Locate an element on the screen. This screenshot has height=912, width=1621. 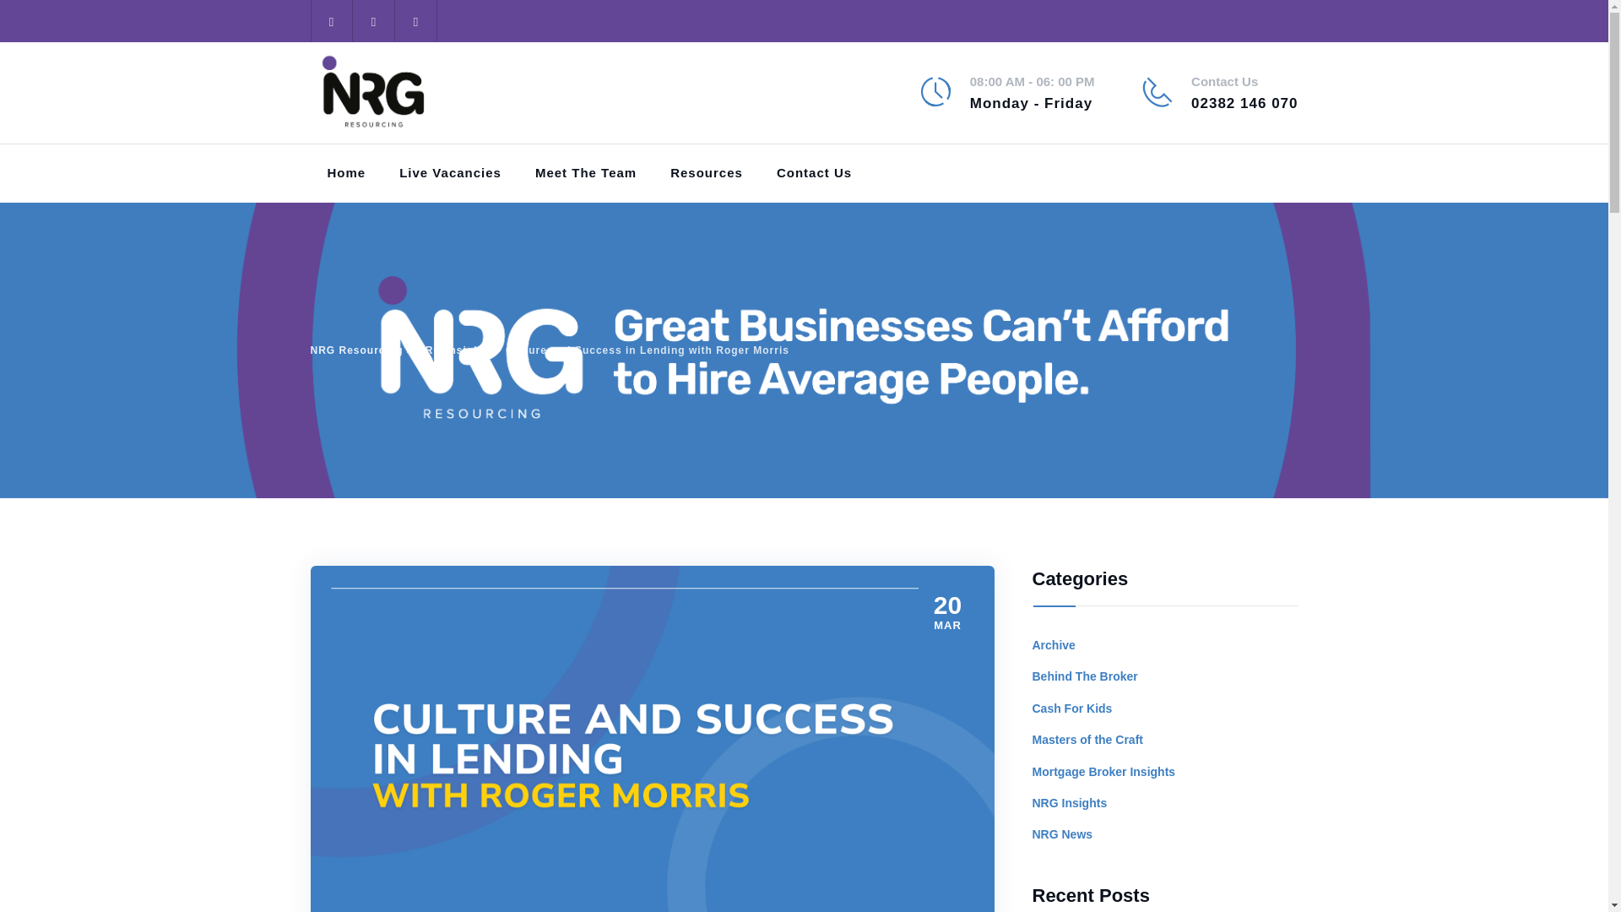
Live Vacancies is located at coordinates (449, 172).